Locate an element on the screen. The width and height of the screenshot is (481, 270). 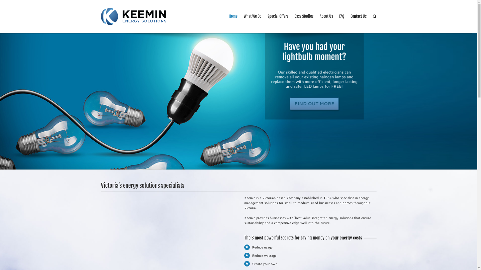
Special Offers is located at coordinates (278, 16).